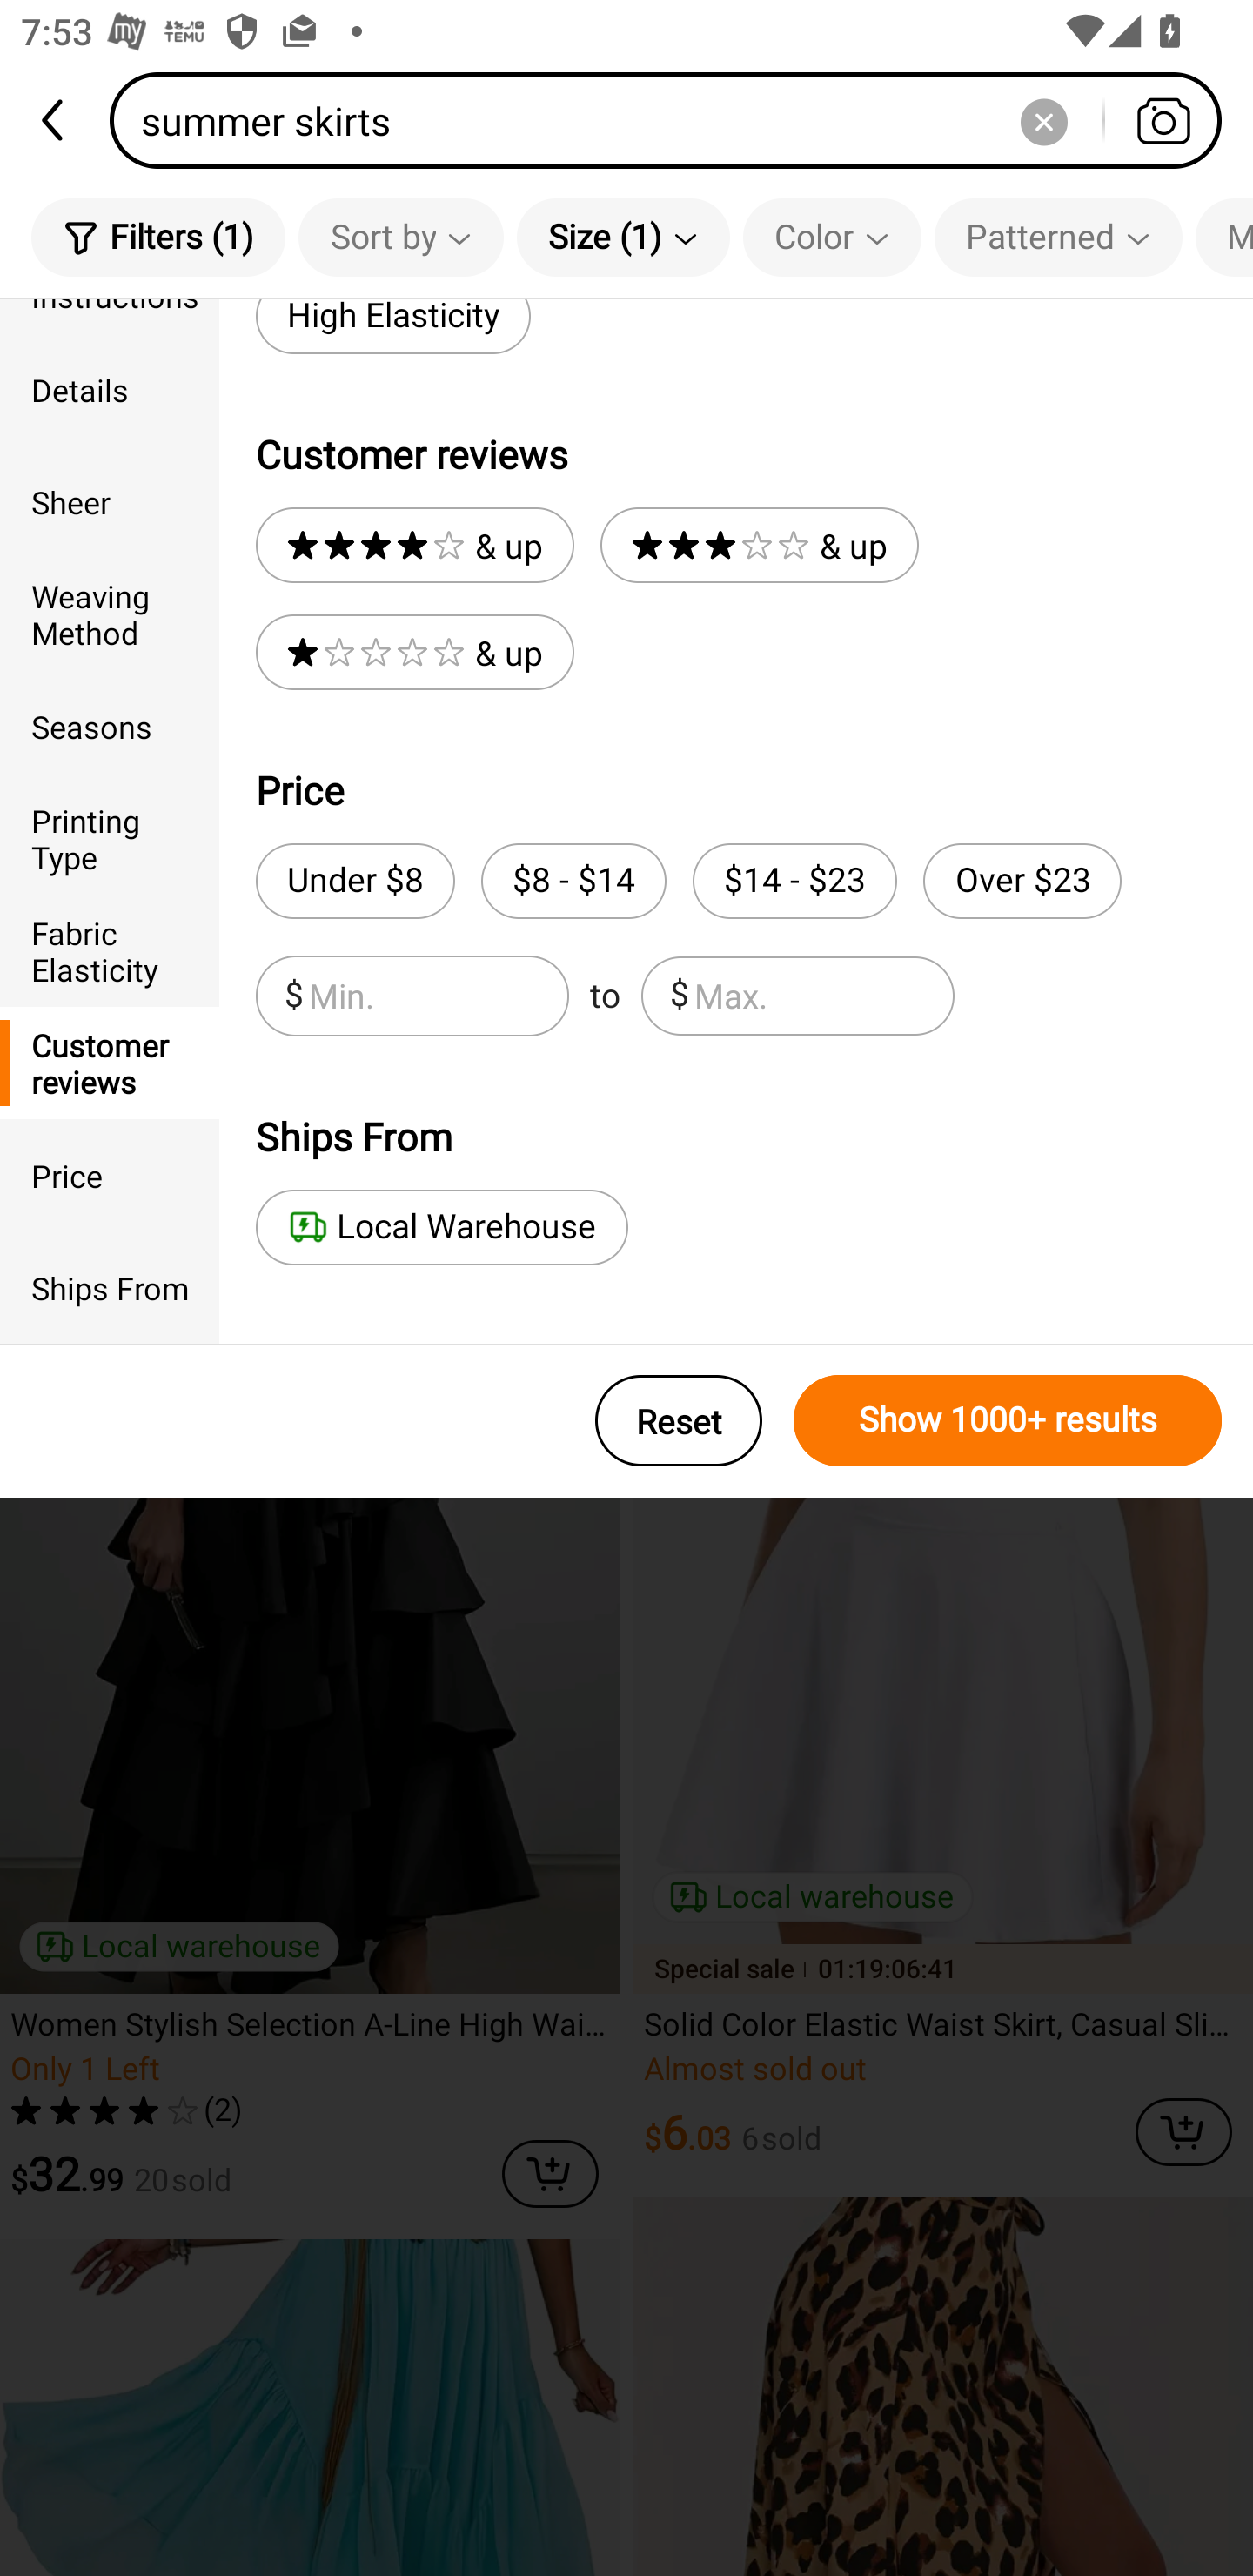 The width and height of the screenshot is (1253, 2576). What do you see at coordinates (55, 120) in the screenshot?
I see `back` at bounding box center [55, 120].